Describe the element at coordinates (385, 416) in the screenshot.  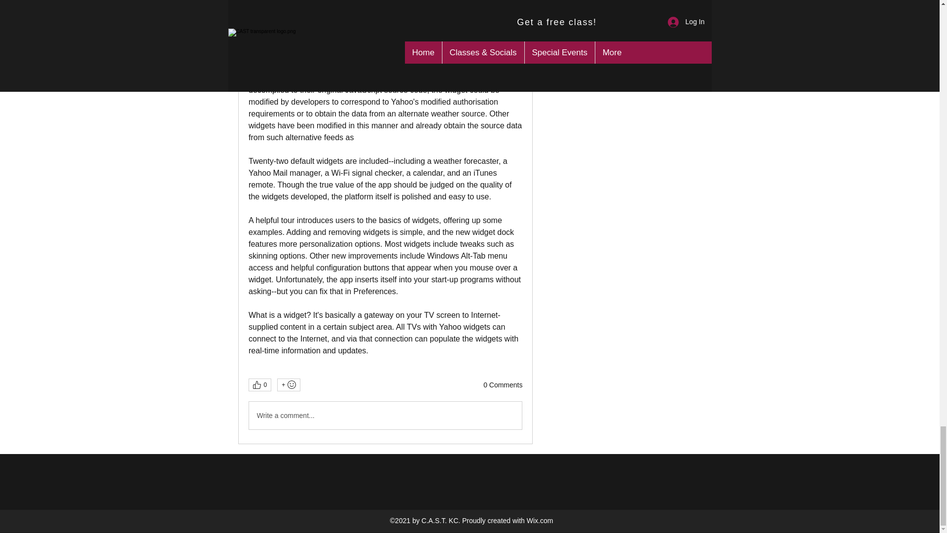
I see `Write a comment...` at that location.